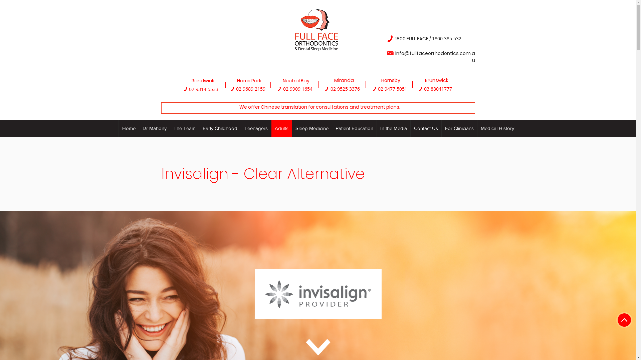 Image resolution: width=641 pixels, height=360 pixels. What do you see at coordinates (354, 128) in the screenshot?
I see `Patient Education` at bounding box center [354, 128].